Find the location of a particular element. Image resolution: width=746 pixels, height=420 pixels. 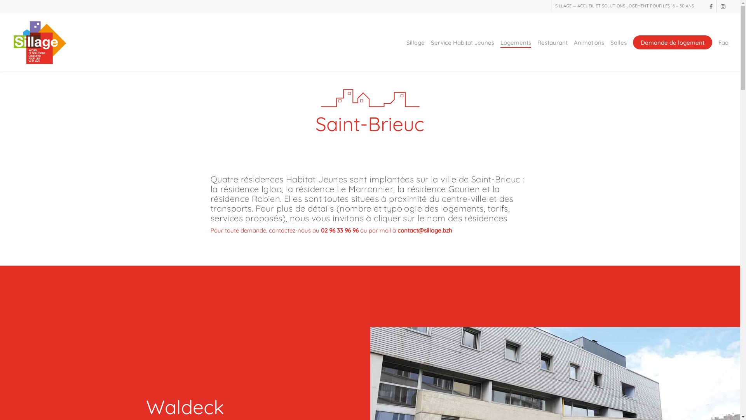

Restaurant is located at coordinates (553, 43).